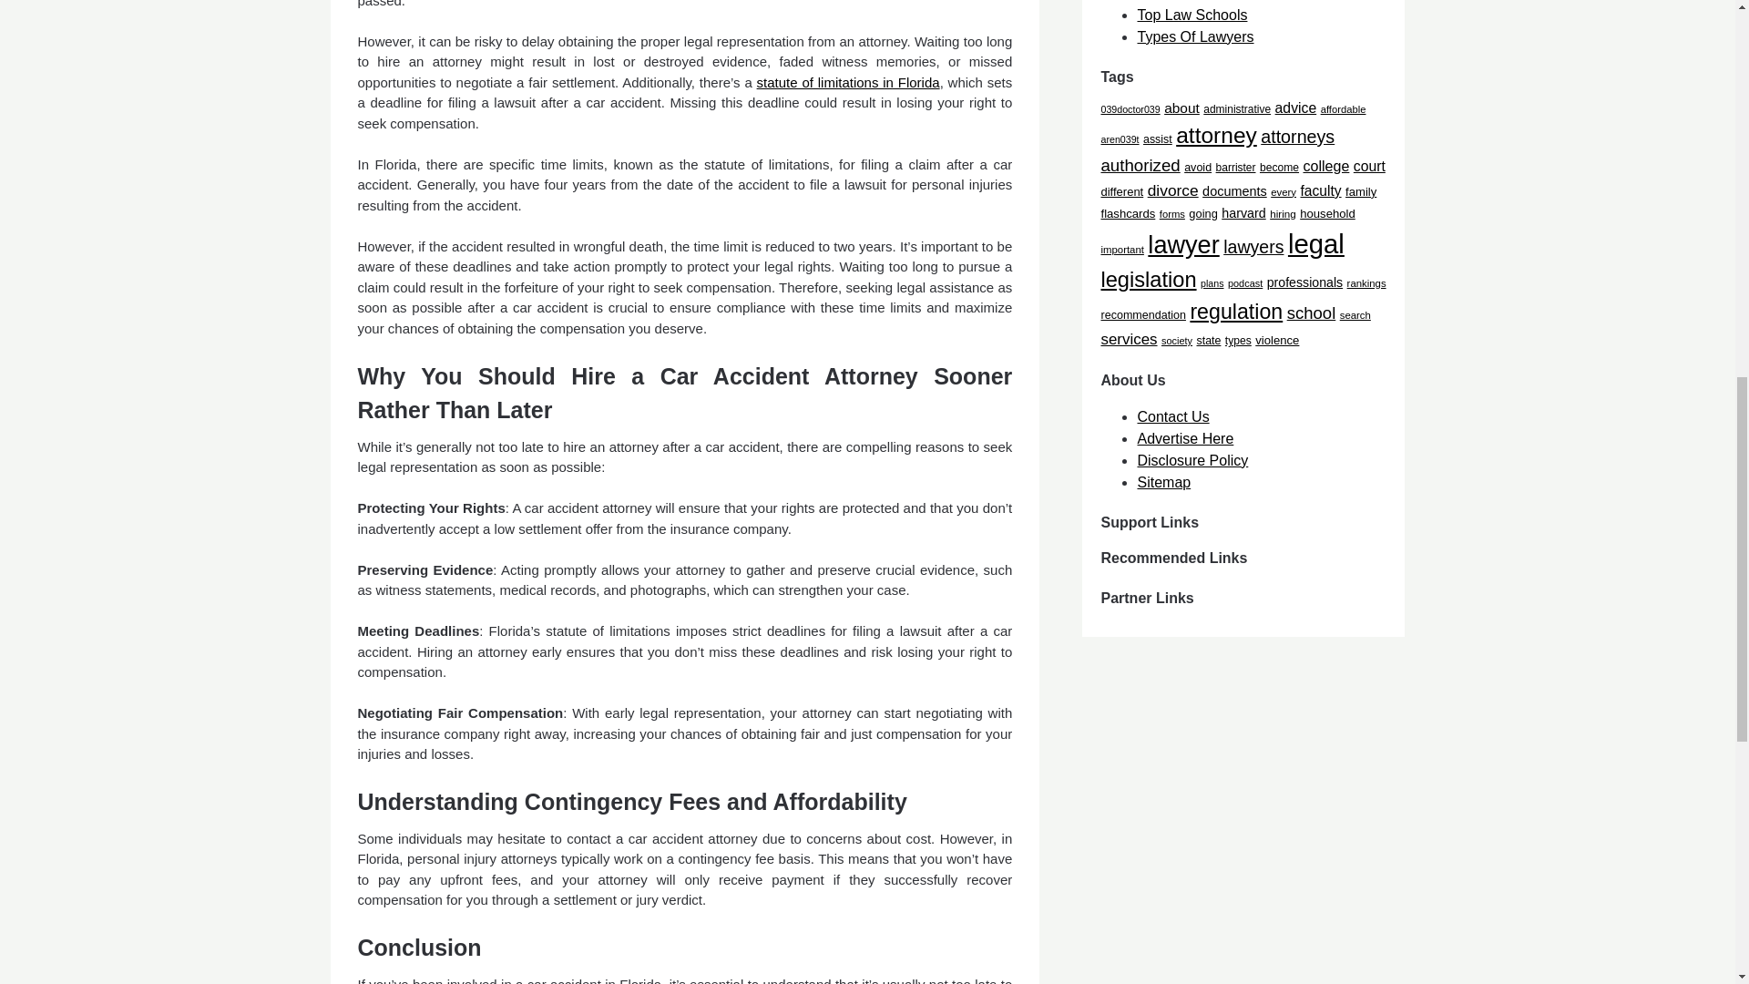 This screenshot has width=1749, height=984. What do you see at coordinates (849, 82) in the screenshot?
I see `statute of limitations in Florida` at bounding box center [849, 82].